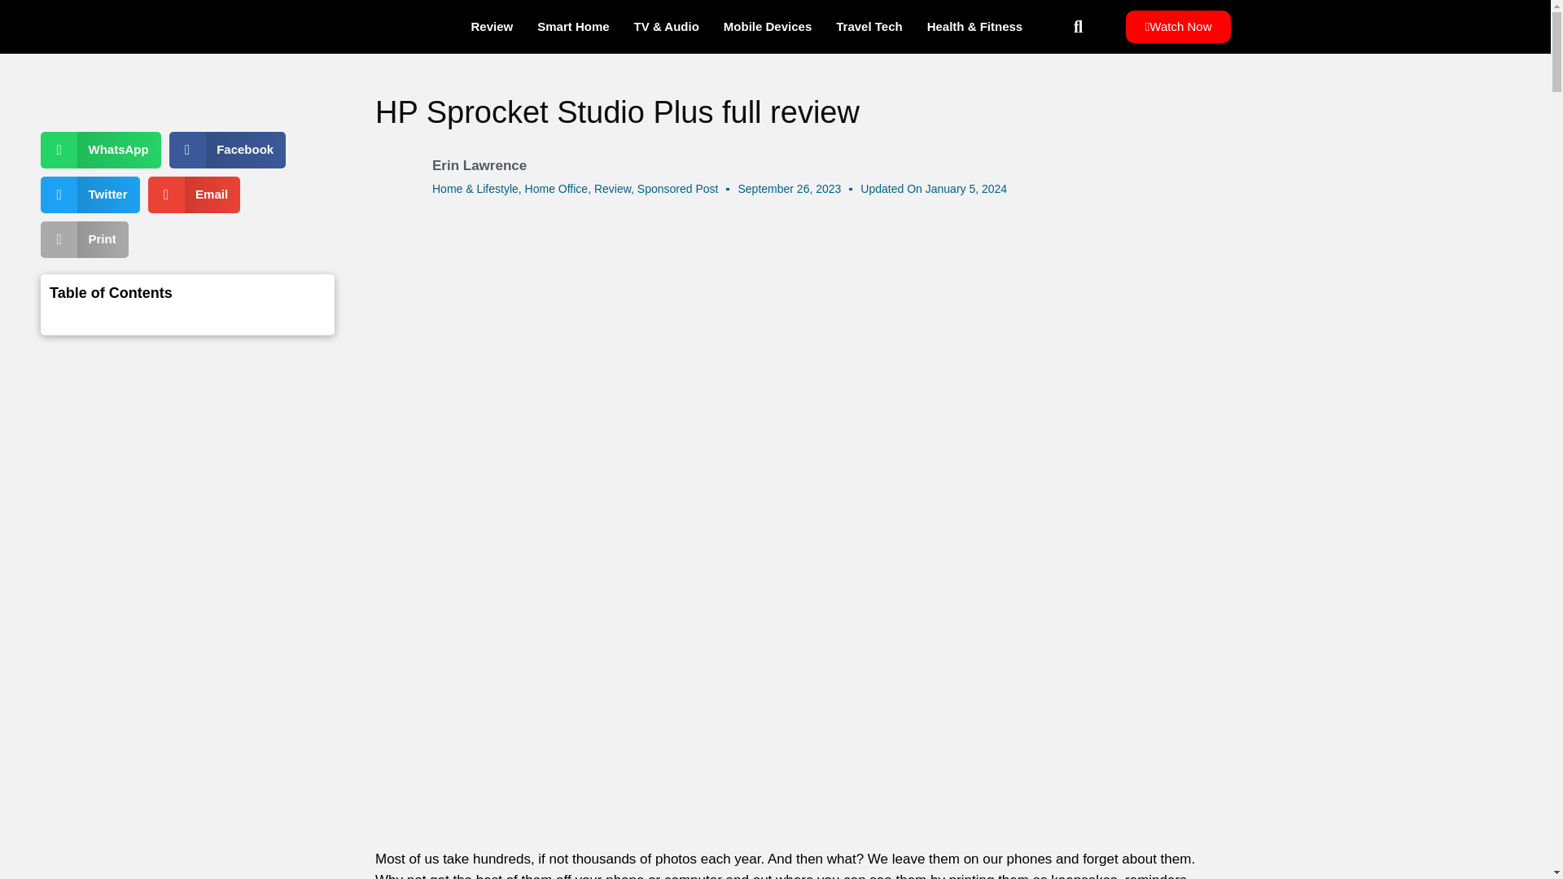 The width and height of the screenshot is (1563, 879). Describe the element at coordinates (789, 189) in the screenshot. I see `September 26, 2023` at that location.